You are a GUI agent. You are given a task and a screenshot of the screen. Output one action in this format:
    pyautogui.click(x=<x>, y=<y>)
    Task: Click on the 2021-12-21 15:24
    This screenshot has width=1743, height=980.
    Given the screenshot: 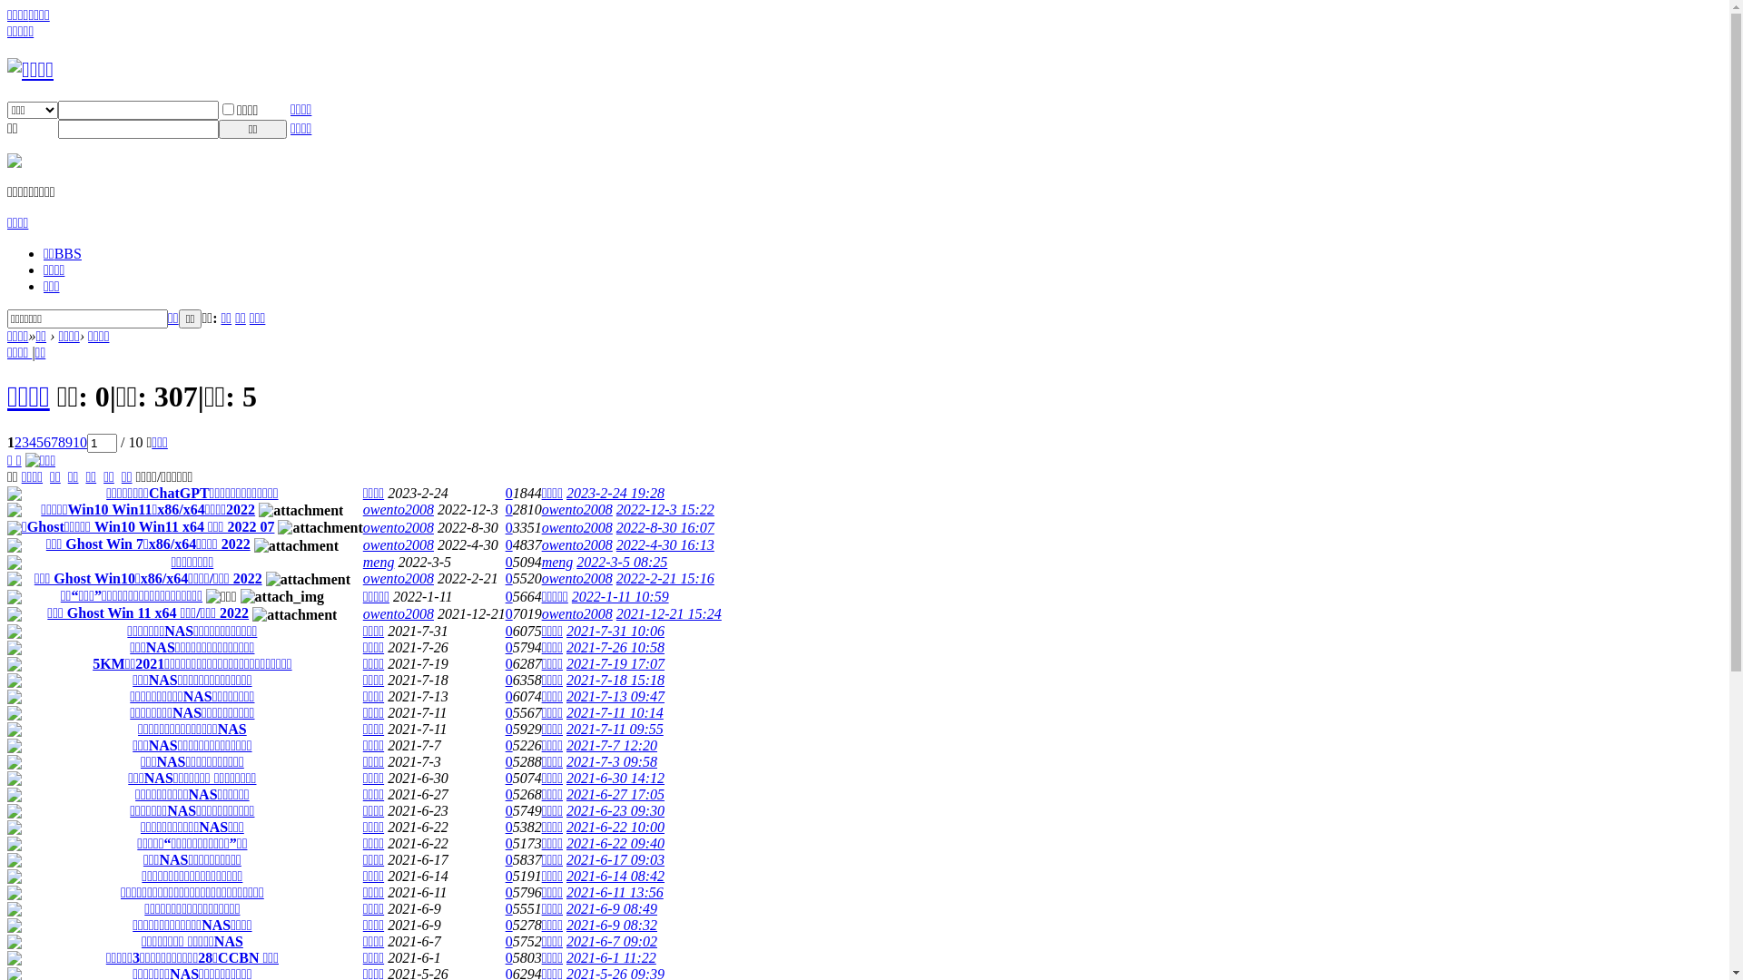 What is the action you would take?
    pyautogui.click(x=669, y=613)
    